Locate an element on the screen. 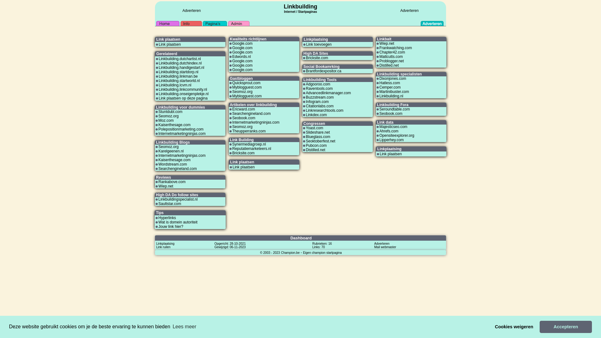 This screenshot has height=338, width=601. Martinibuster.com is located at coordinates (394, 92).